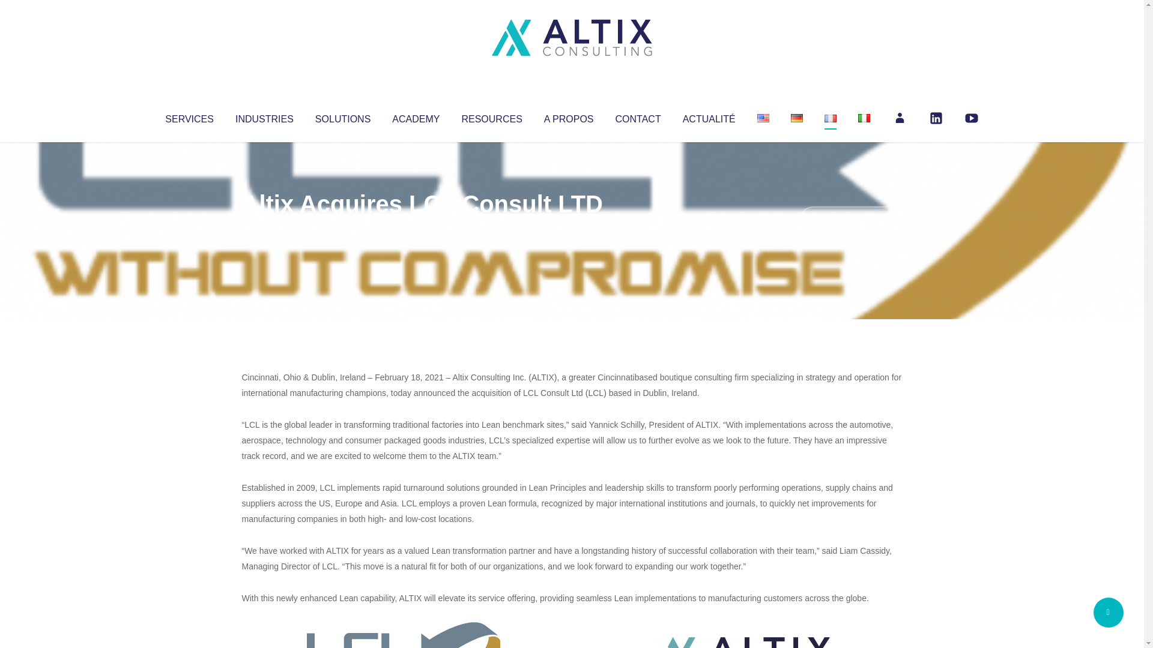  What do you see at coordinates (491, 116) in the screenshot?
I see `RESOURCES` at bounding box center [491, 116].